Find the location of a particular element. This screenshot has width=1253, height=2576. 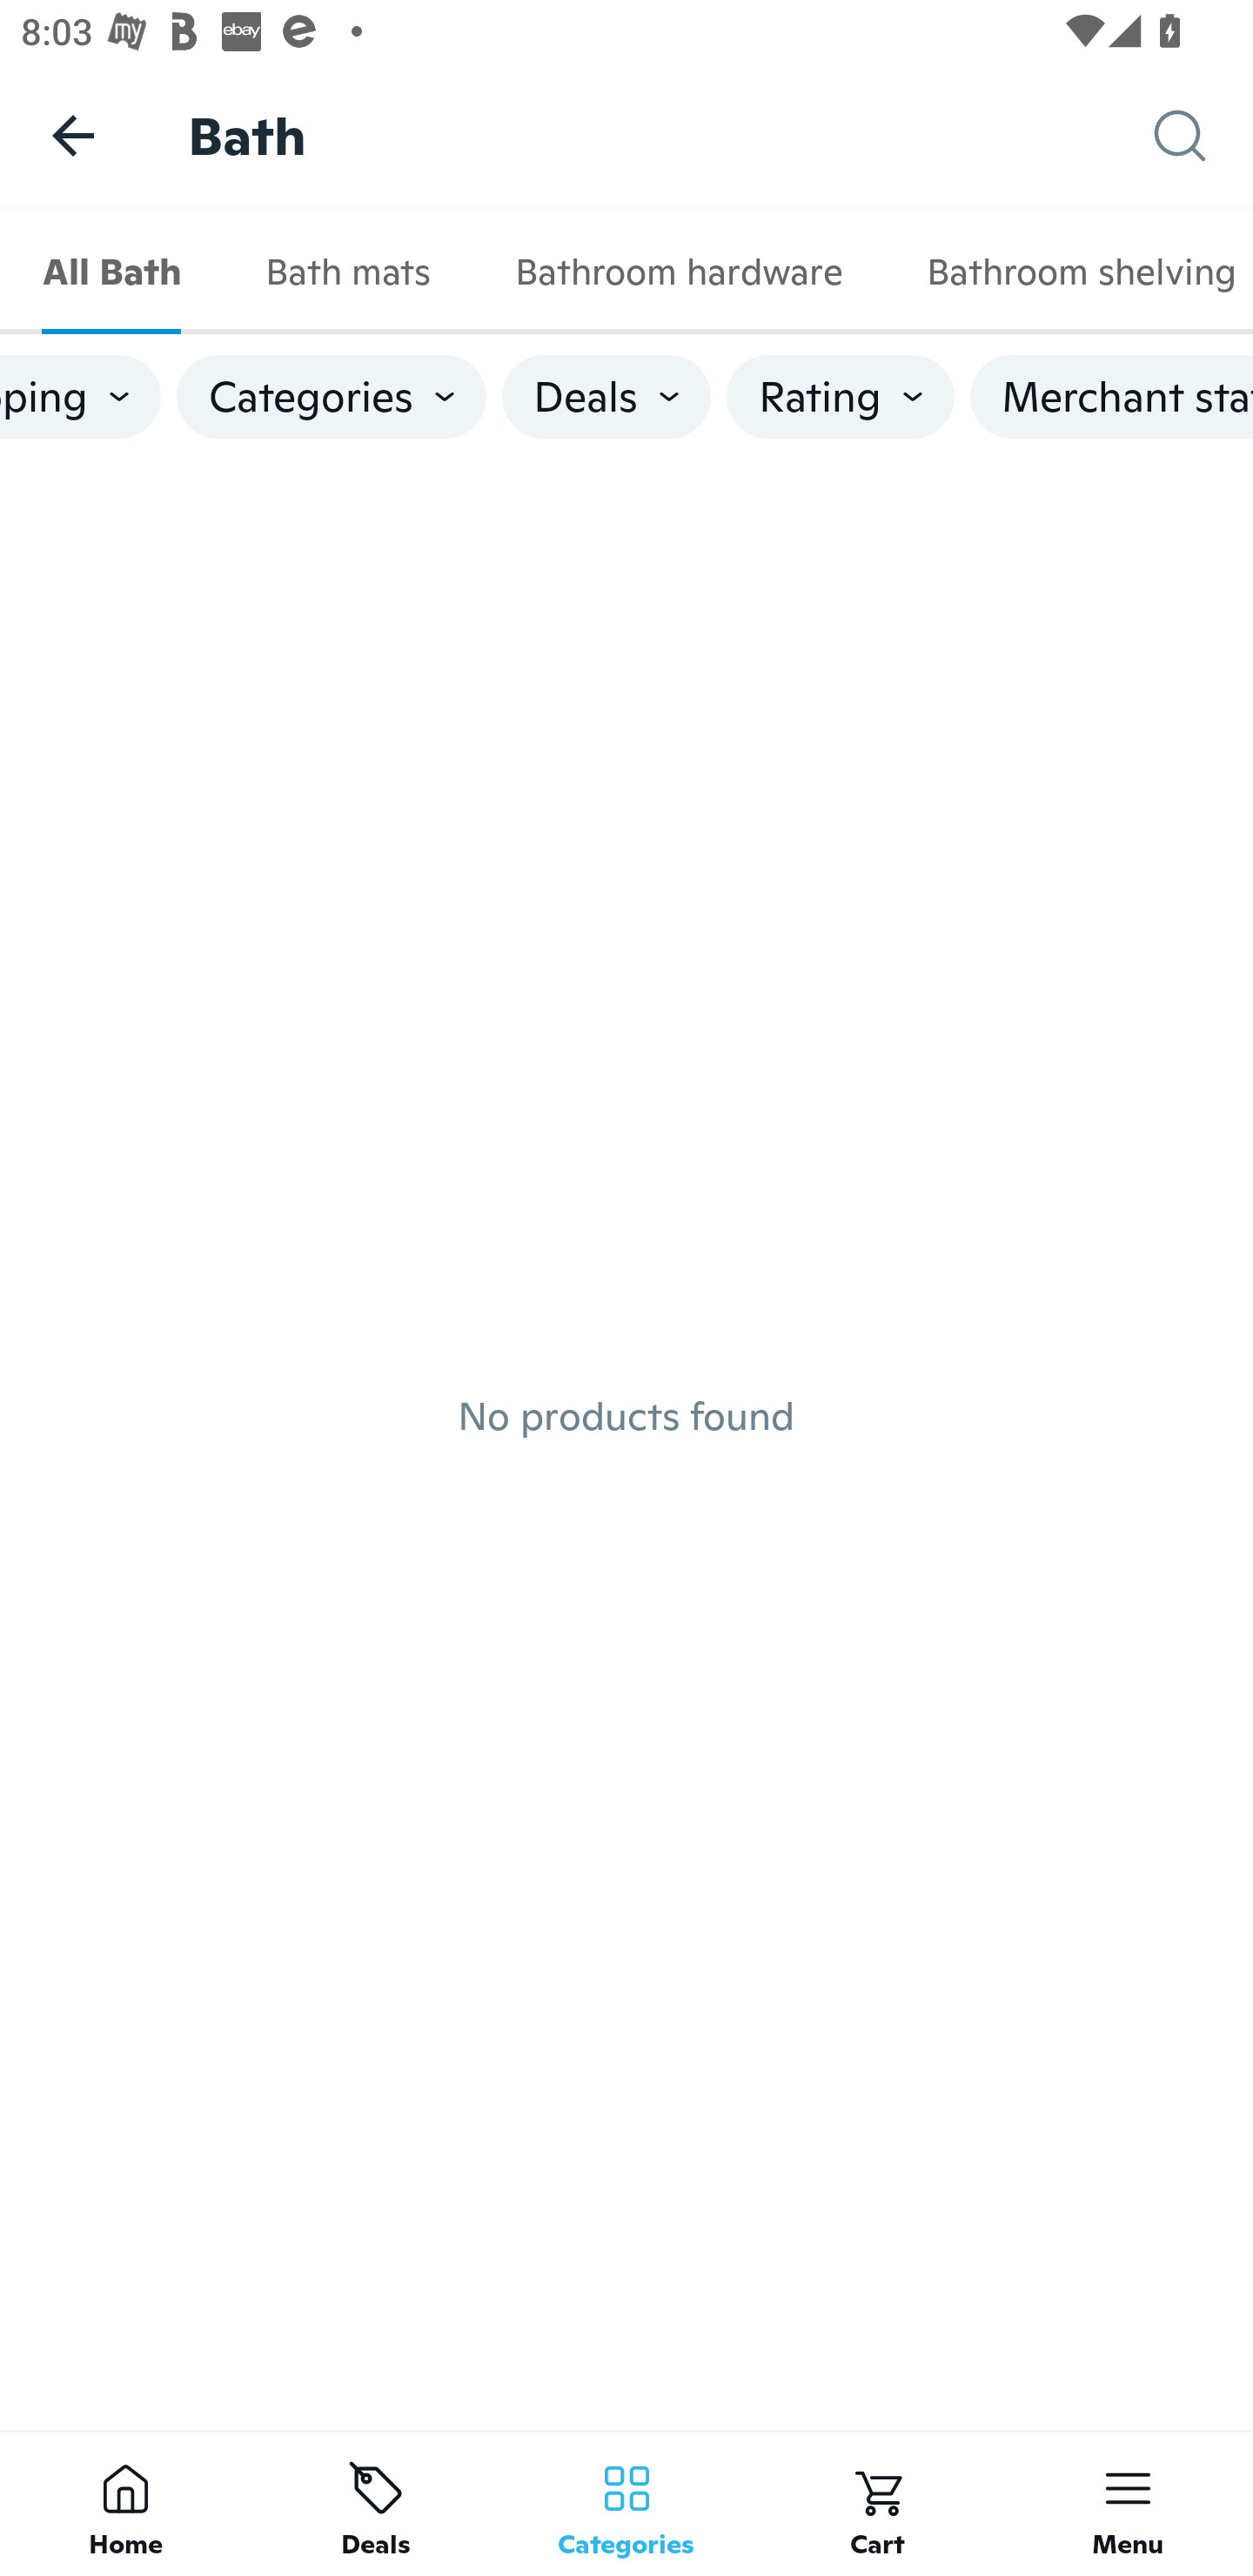

Bathroom shelving is located at coordinates (1069, 272).